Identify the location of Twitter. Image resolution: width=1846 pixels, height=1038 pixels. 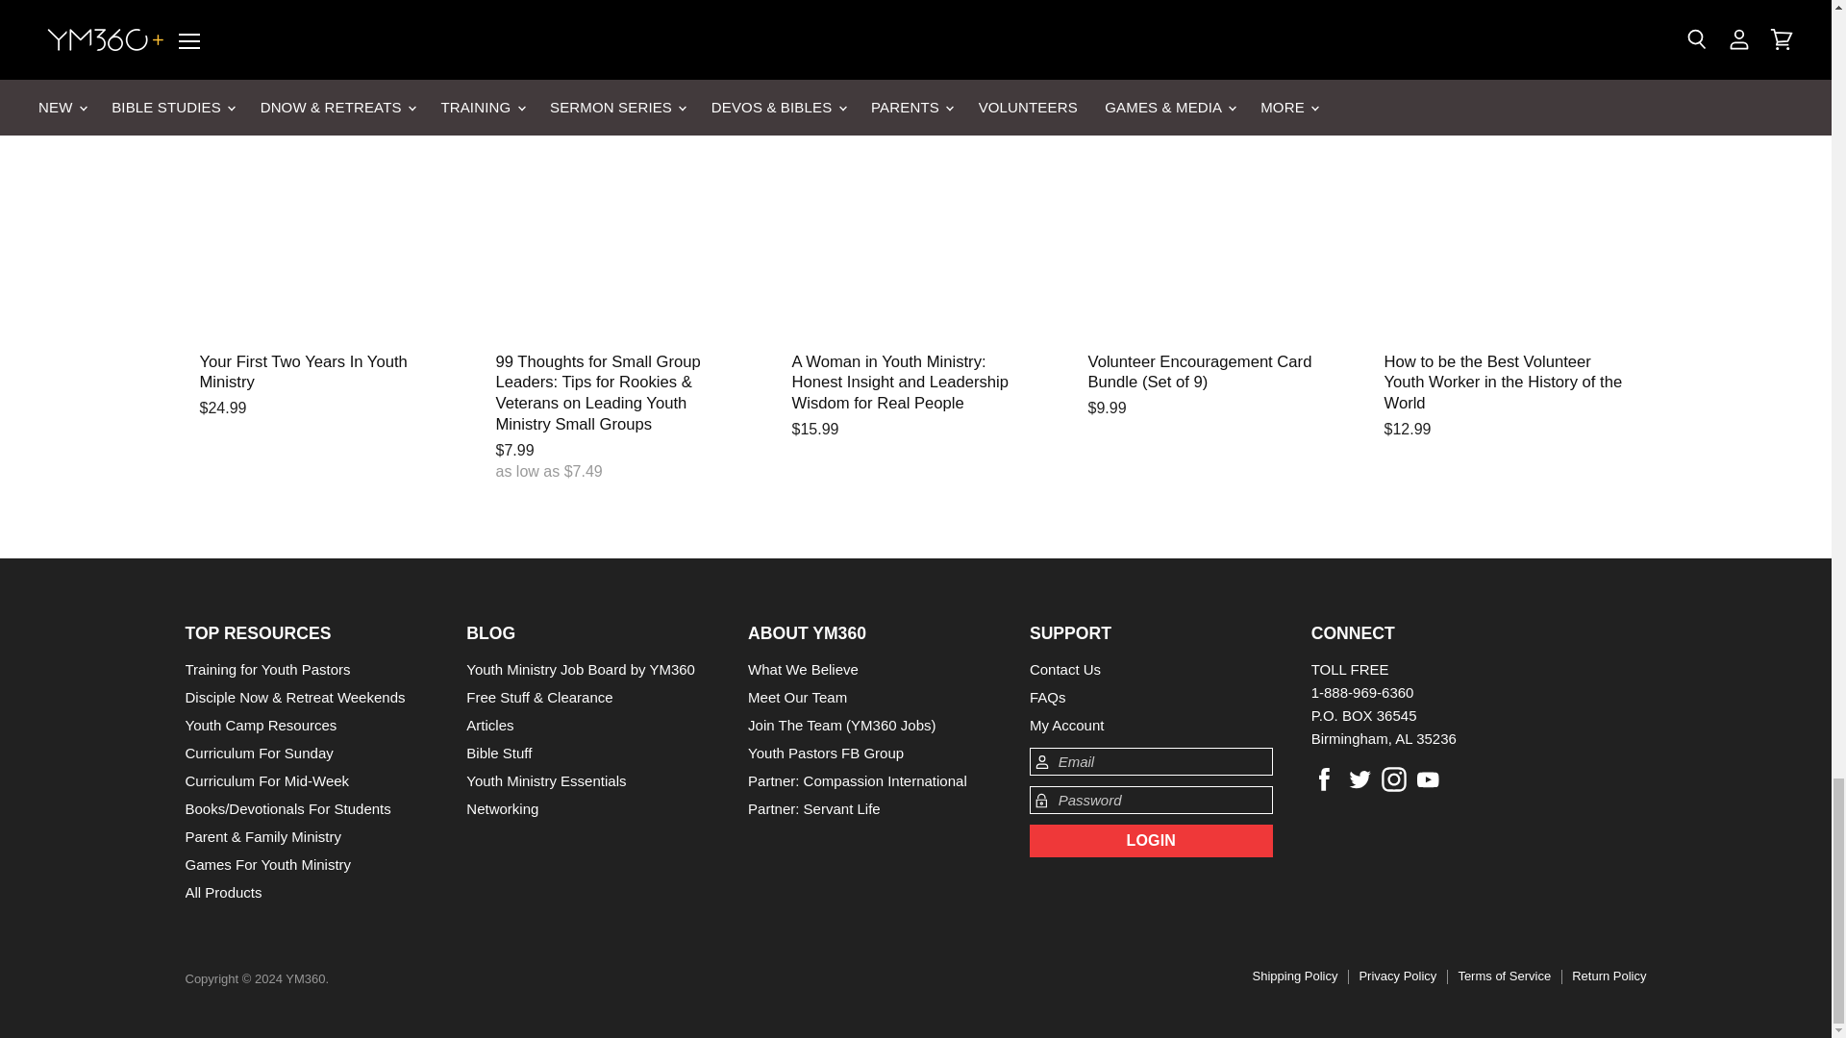
(1360, 778).